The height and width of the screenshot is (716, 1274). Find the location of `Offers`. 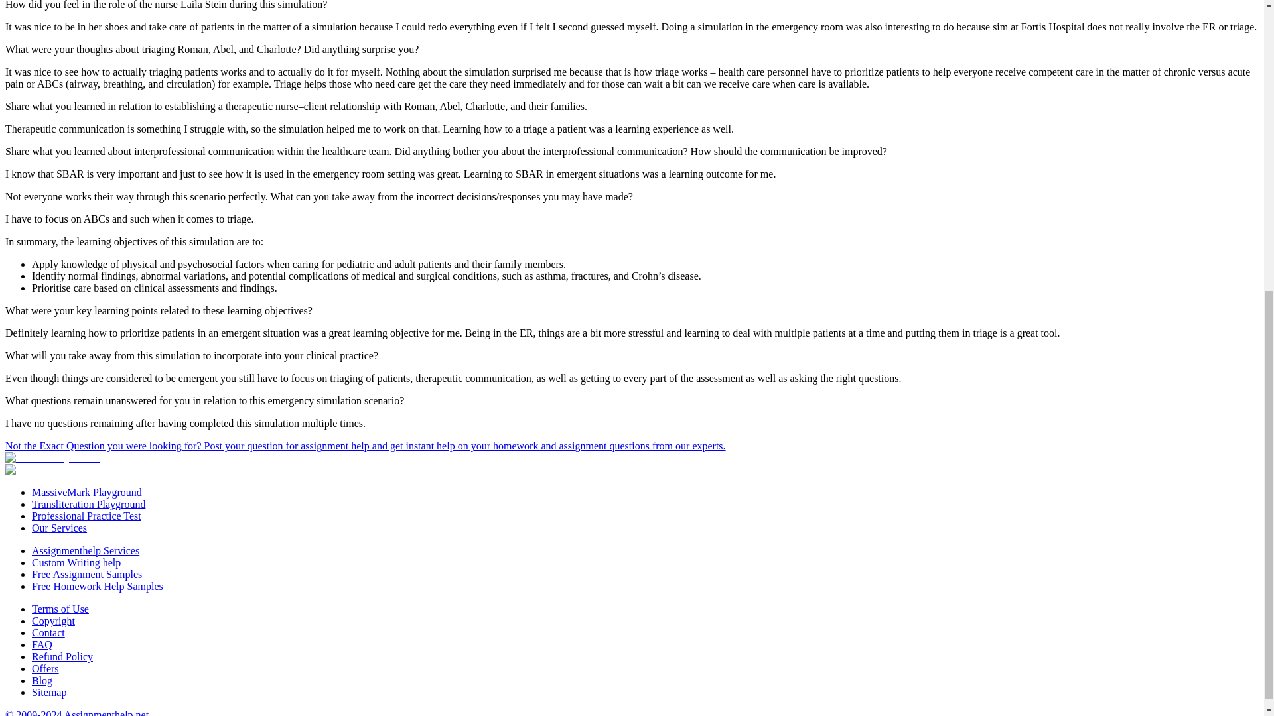

Offers is located at coordinates (45, 668).